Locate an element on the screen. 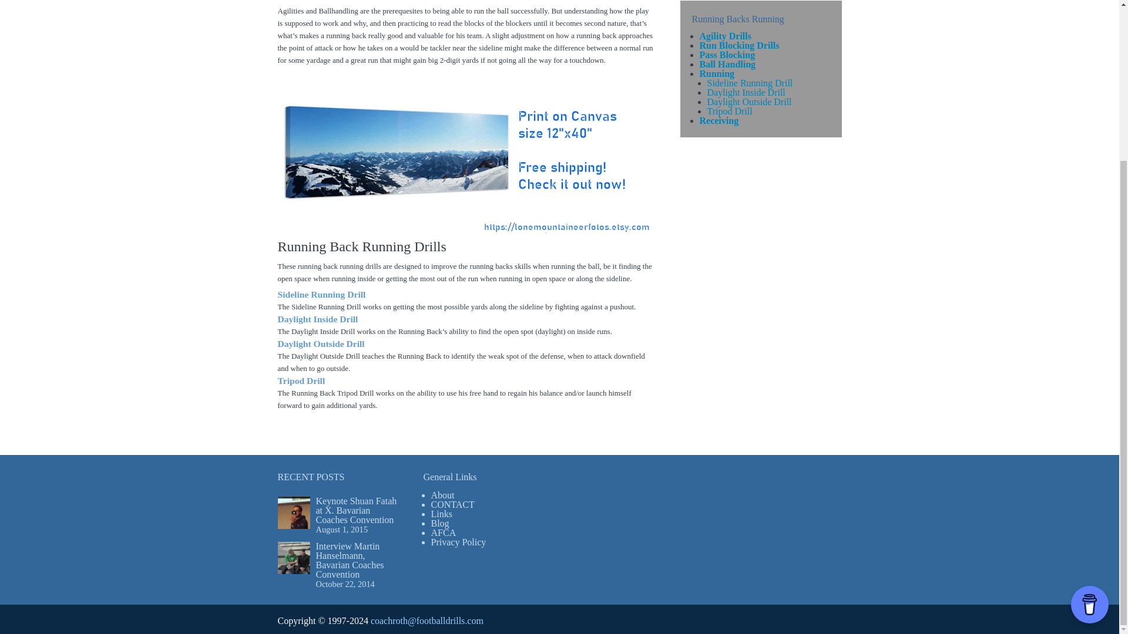  Daylight Inside Drill is located at coordinates (317, 318).